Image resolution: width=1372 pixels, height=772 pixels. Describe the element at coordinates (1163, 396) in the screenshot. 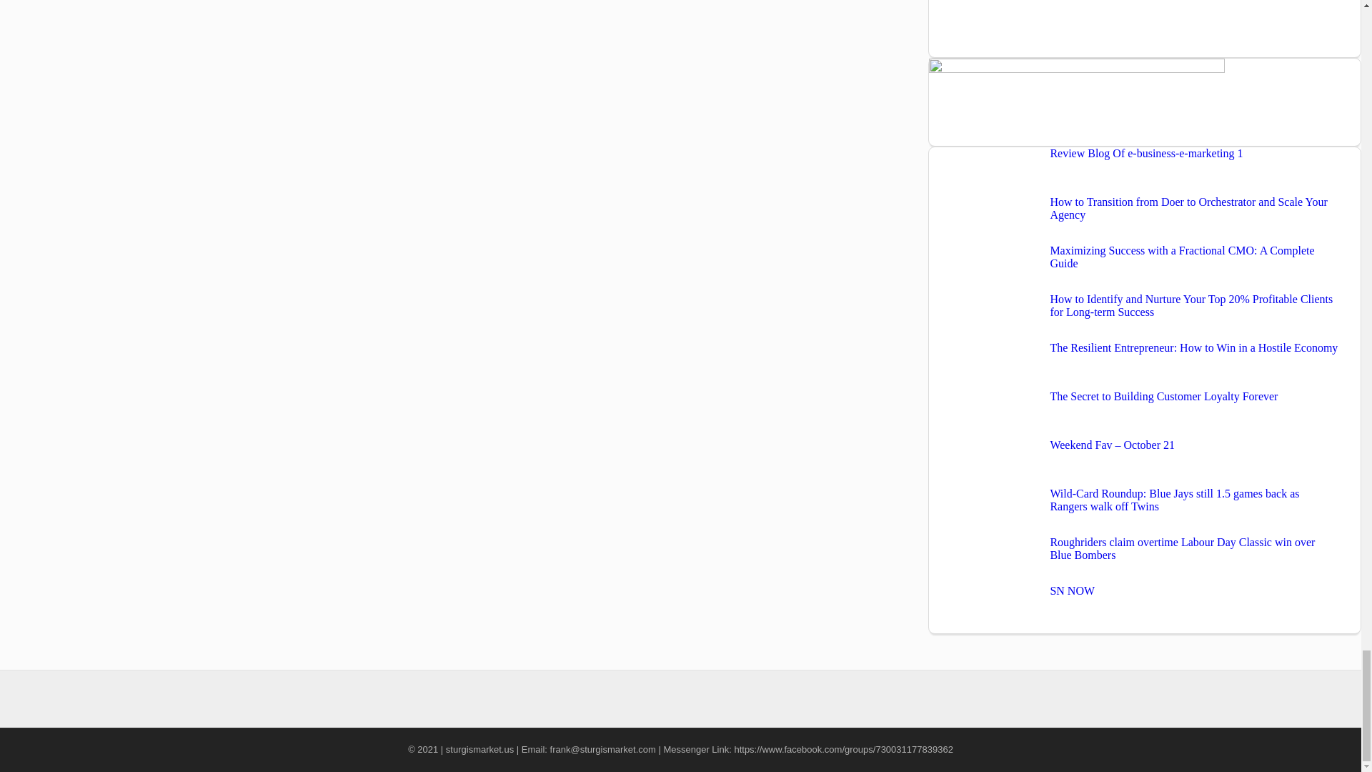

I see `The Secret to Building Customer Loyalty Forever` at that location.